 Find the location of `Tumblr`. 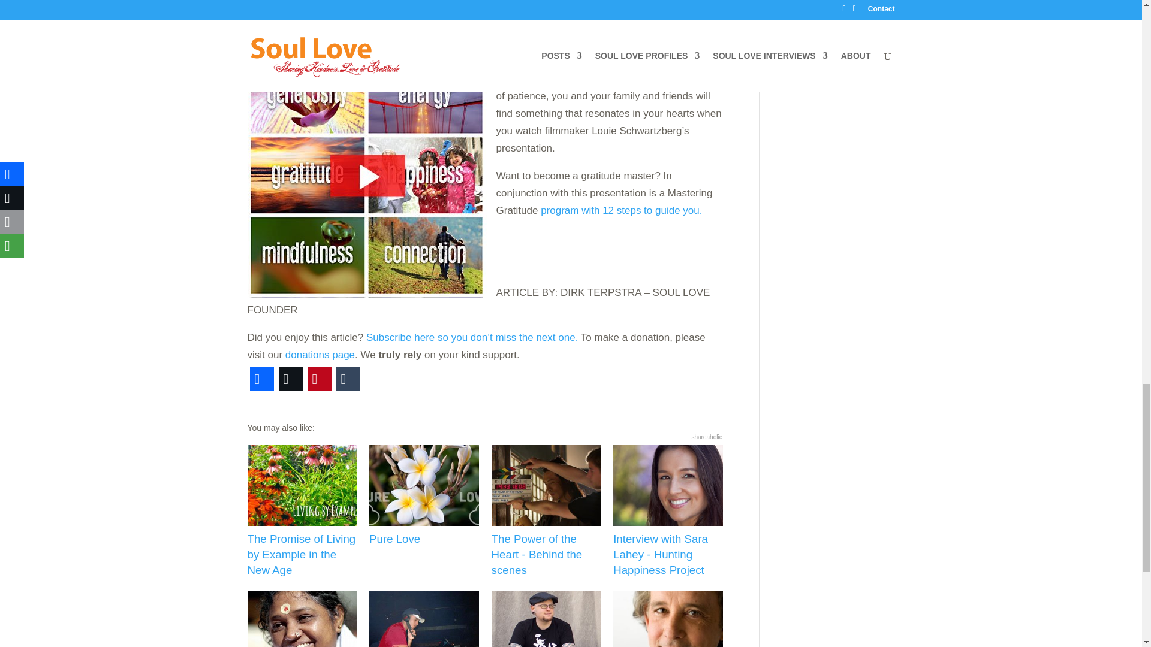

Tumblr is located at coordinates (348, 379).